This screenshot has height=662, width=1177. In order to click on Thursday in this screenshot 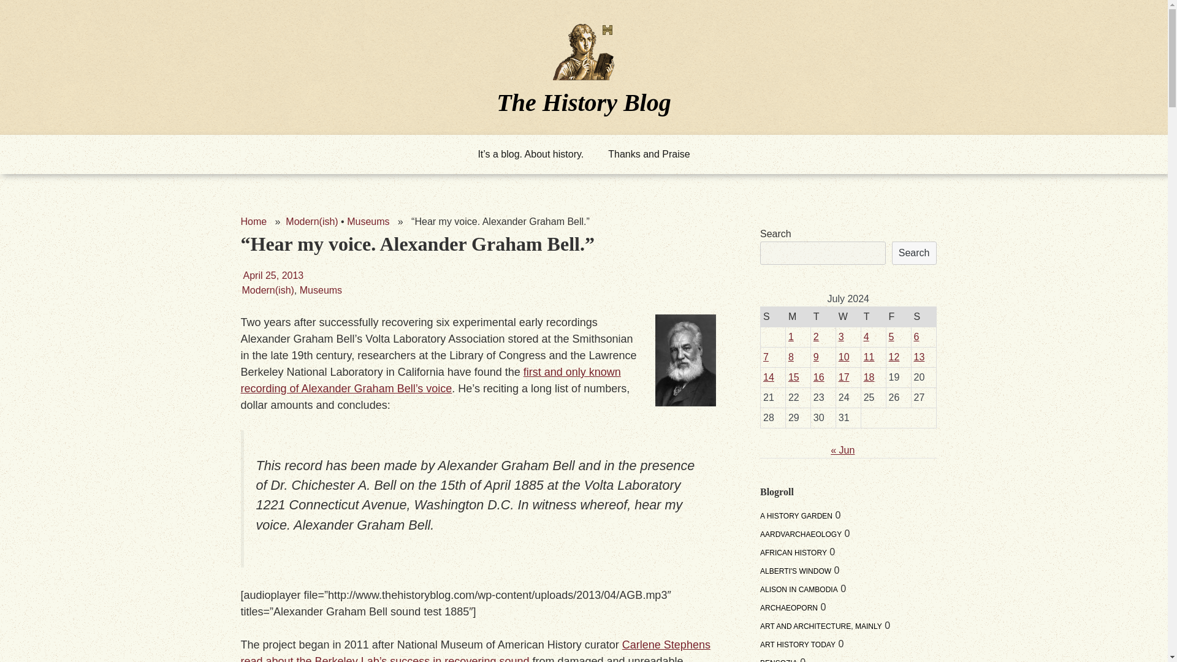, I will do `click(873, 316)`.